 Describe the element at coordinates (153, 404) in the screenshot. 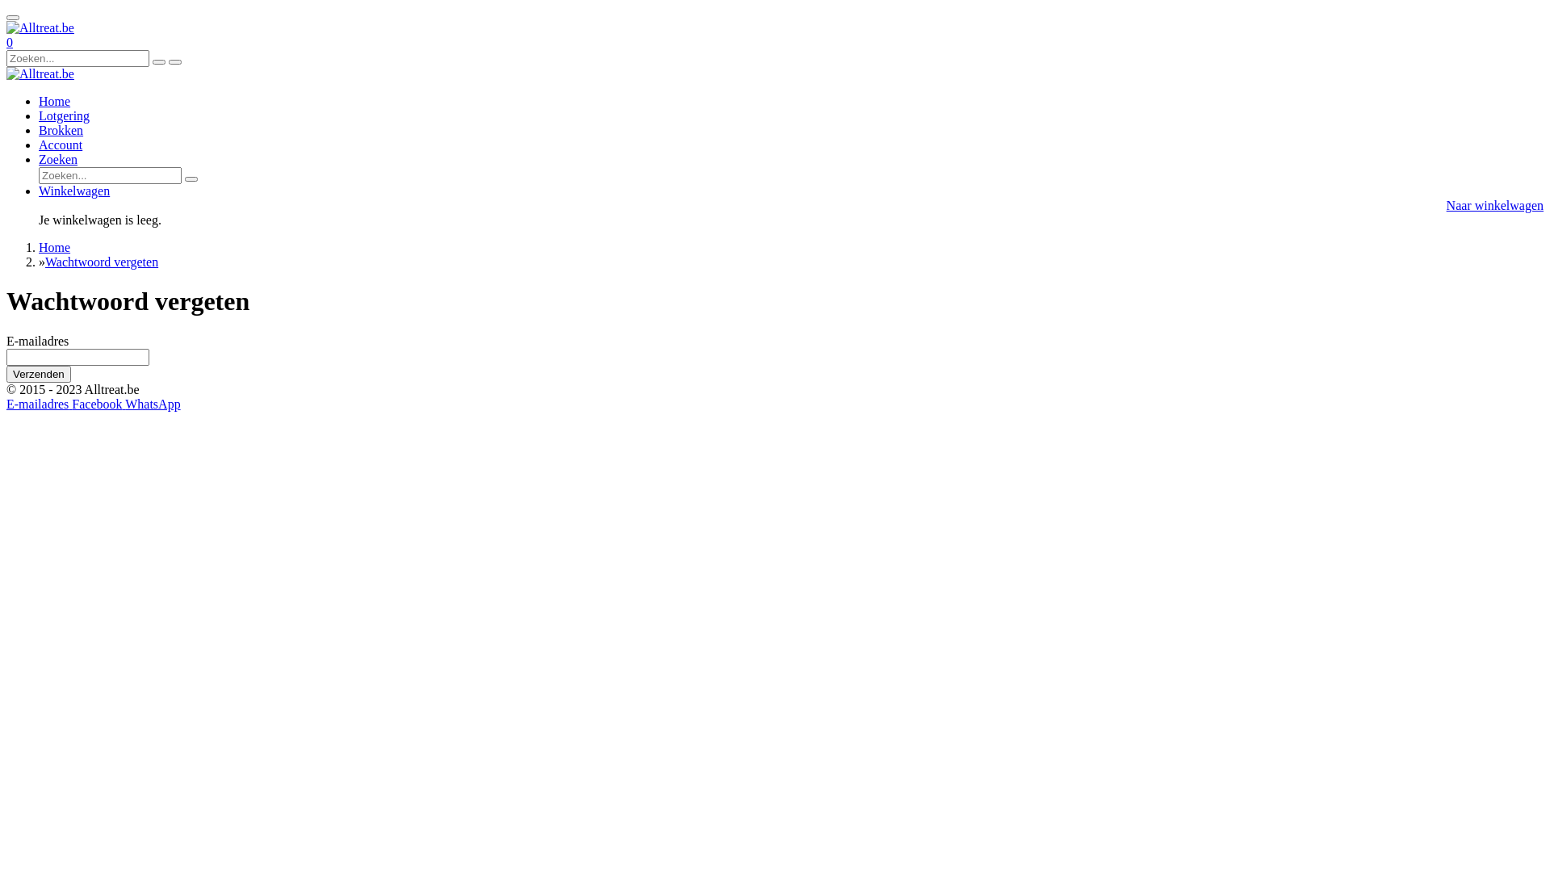

I see `WhatsApp` at that location.